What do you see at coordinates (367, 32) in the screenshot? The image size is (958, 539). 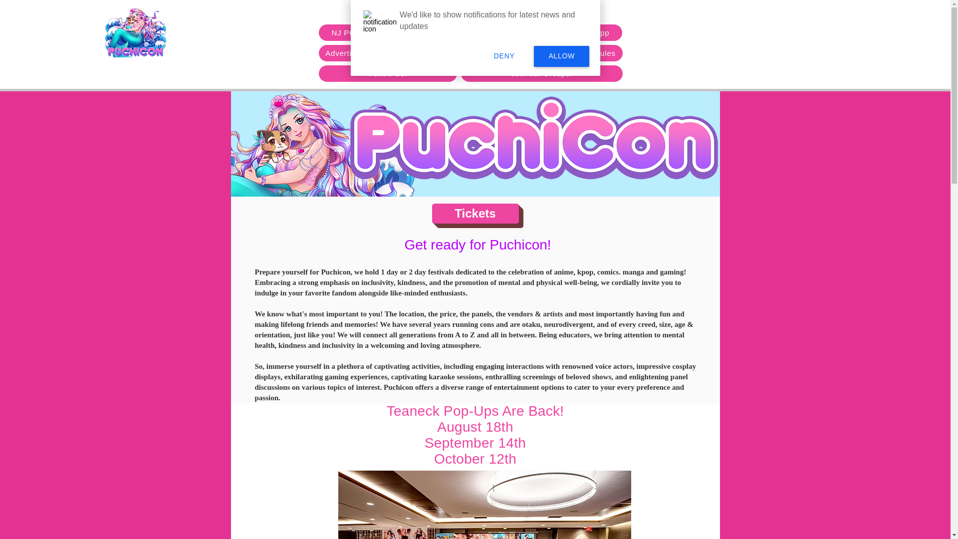 I see `NJ POP-UP Tickets` at bounding box center [367, 32].